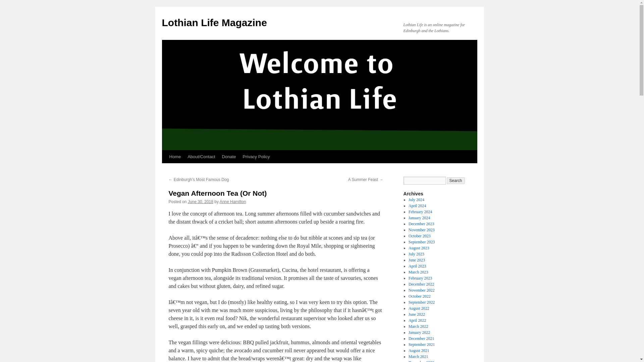  Describe the element at coordinates (421, 284) in the screenshot. I see `December 2022` at that location.